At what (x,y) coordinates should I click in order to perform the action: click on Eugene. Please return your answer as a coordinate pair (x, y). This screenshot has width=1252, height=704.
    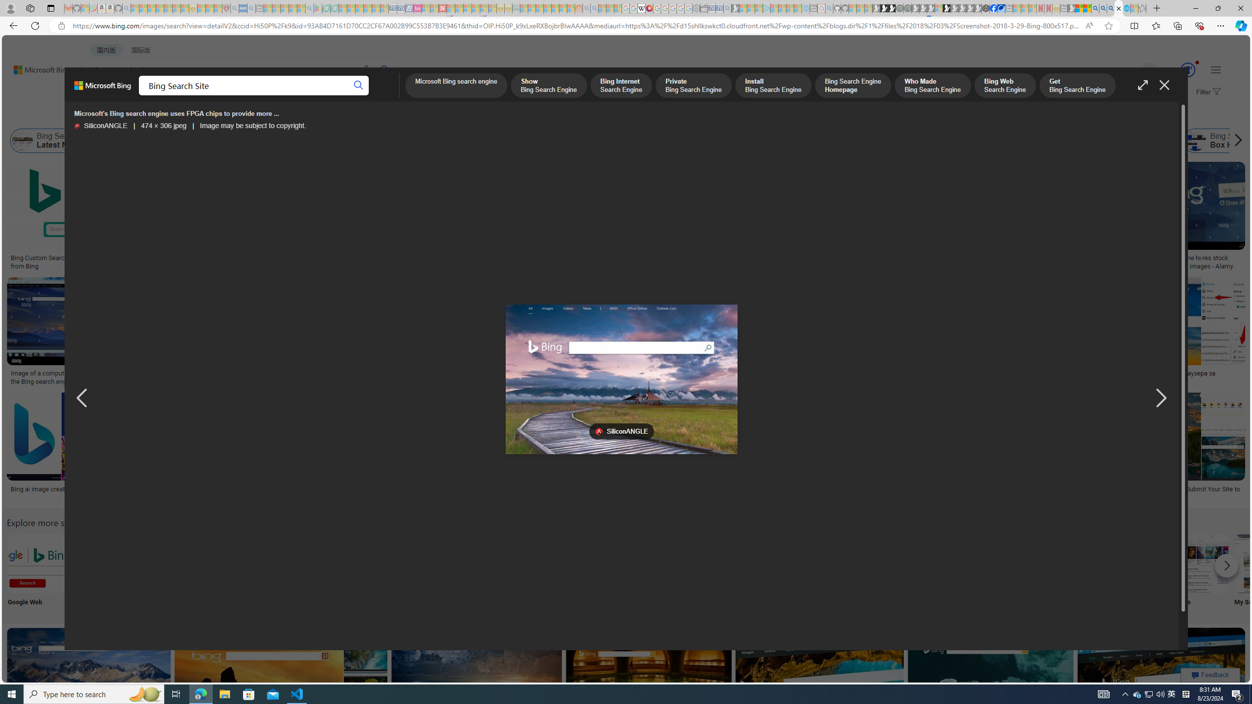
    Looking at the image, I should click on (1135, 70).